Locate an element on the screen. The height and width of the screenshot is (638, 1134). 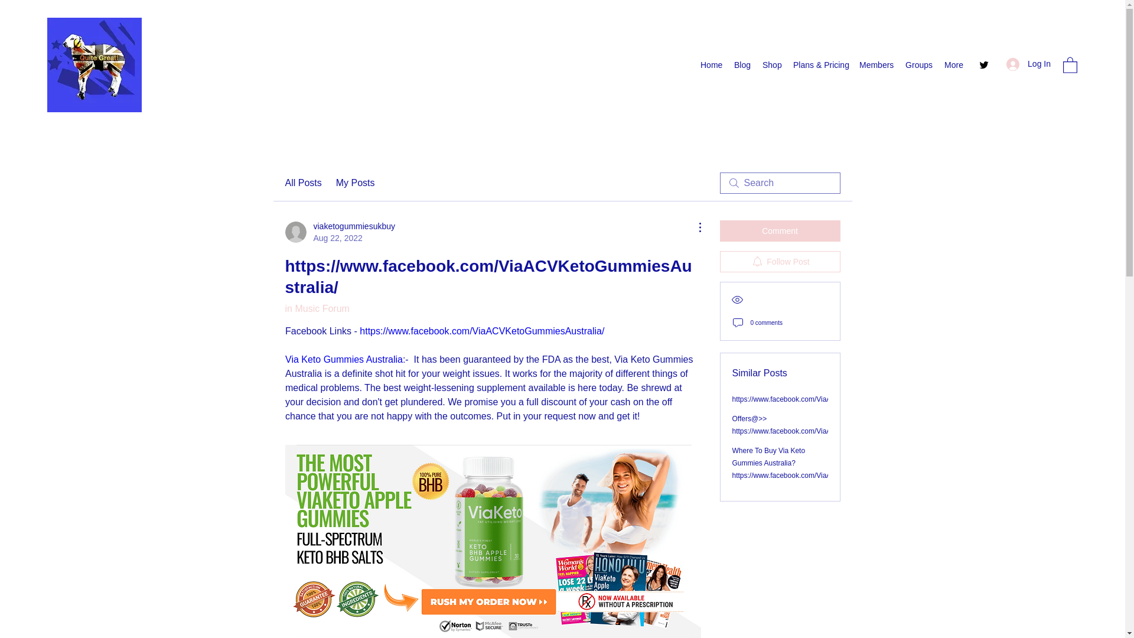
All Posts is located at coordinates (317, 308).